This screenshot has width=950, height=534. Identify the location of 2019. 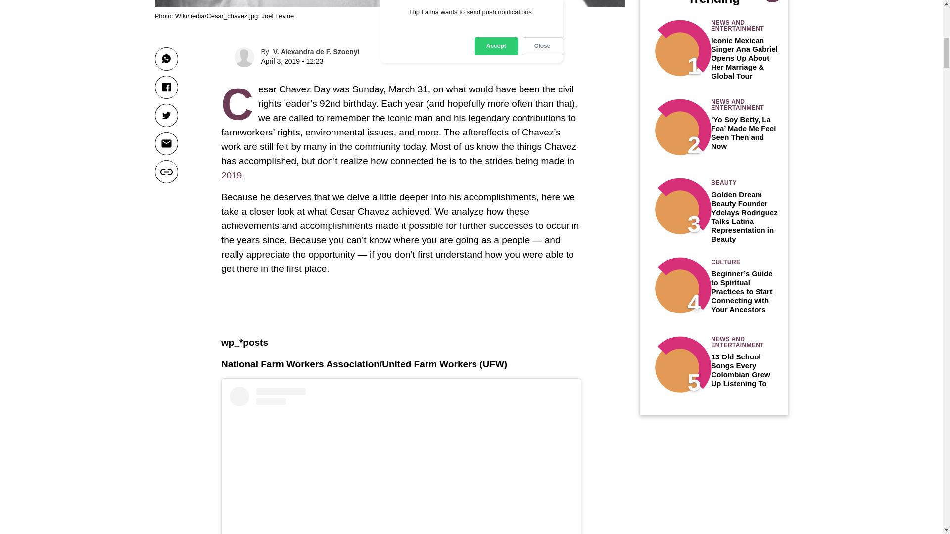
(232, 175).